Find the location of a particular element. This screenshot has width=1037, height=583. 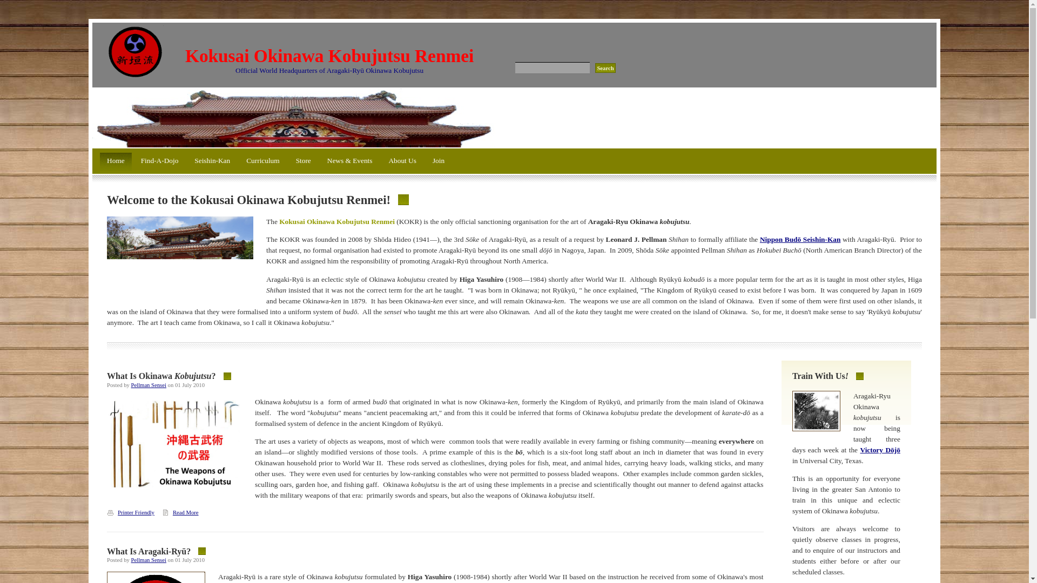

Printer Friendly is located at coordinates (133, 512).